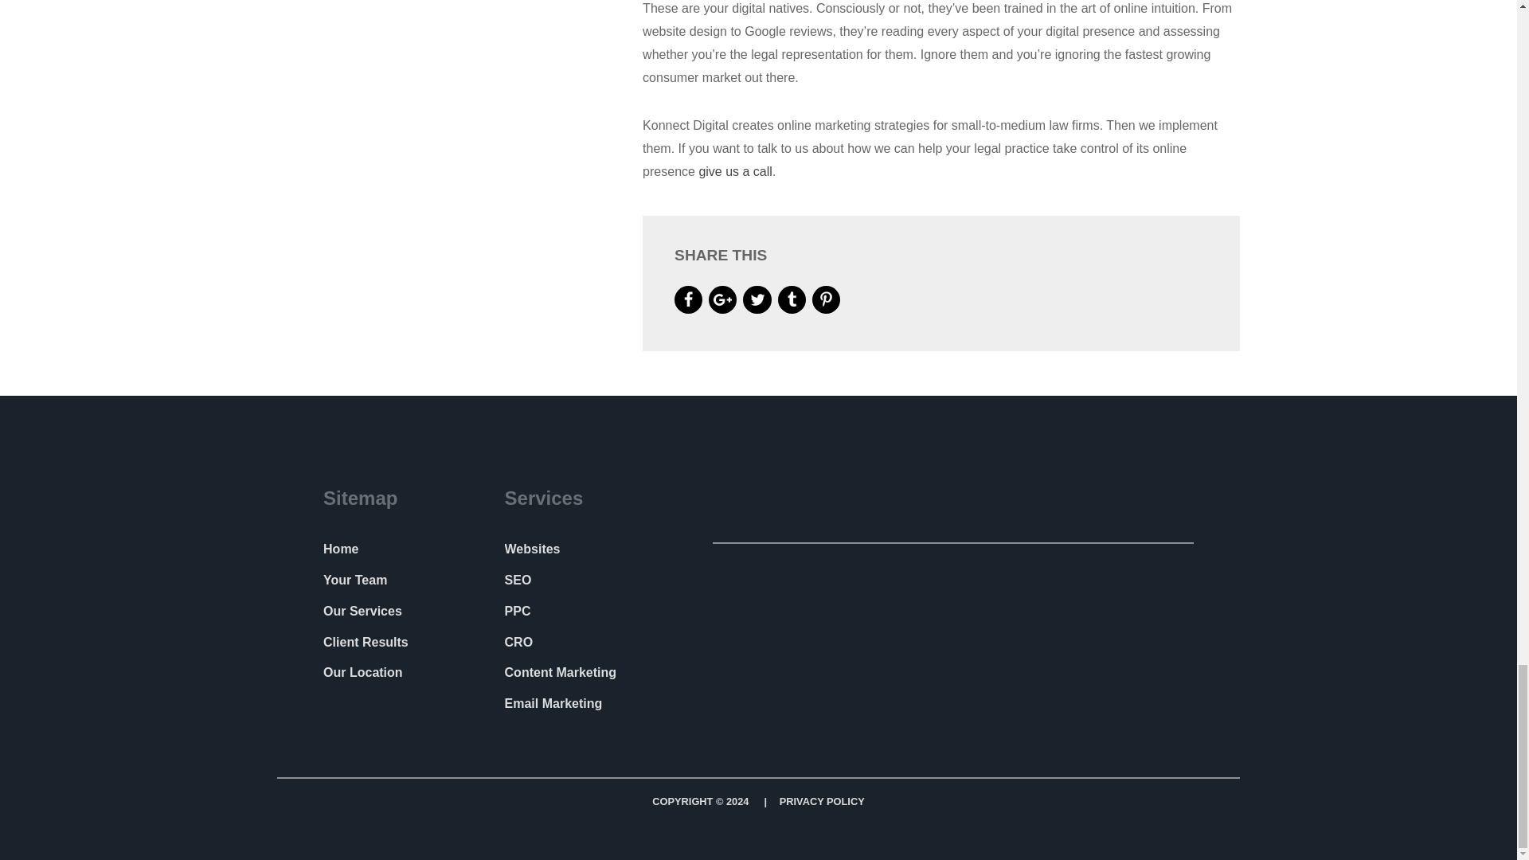 The height and width of the screenshot is (860, 1529). What do you see at coordinates (362, 612) in the screenshot?
I see `Our Services` at bounding box center [362, 612].